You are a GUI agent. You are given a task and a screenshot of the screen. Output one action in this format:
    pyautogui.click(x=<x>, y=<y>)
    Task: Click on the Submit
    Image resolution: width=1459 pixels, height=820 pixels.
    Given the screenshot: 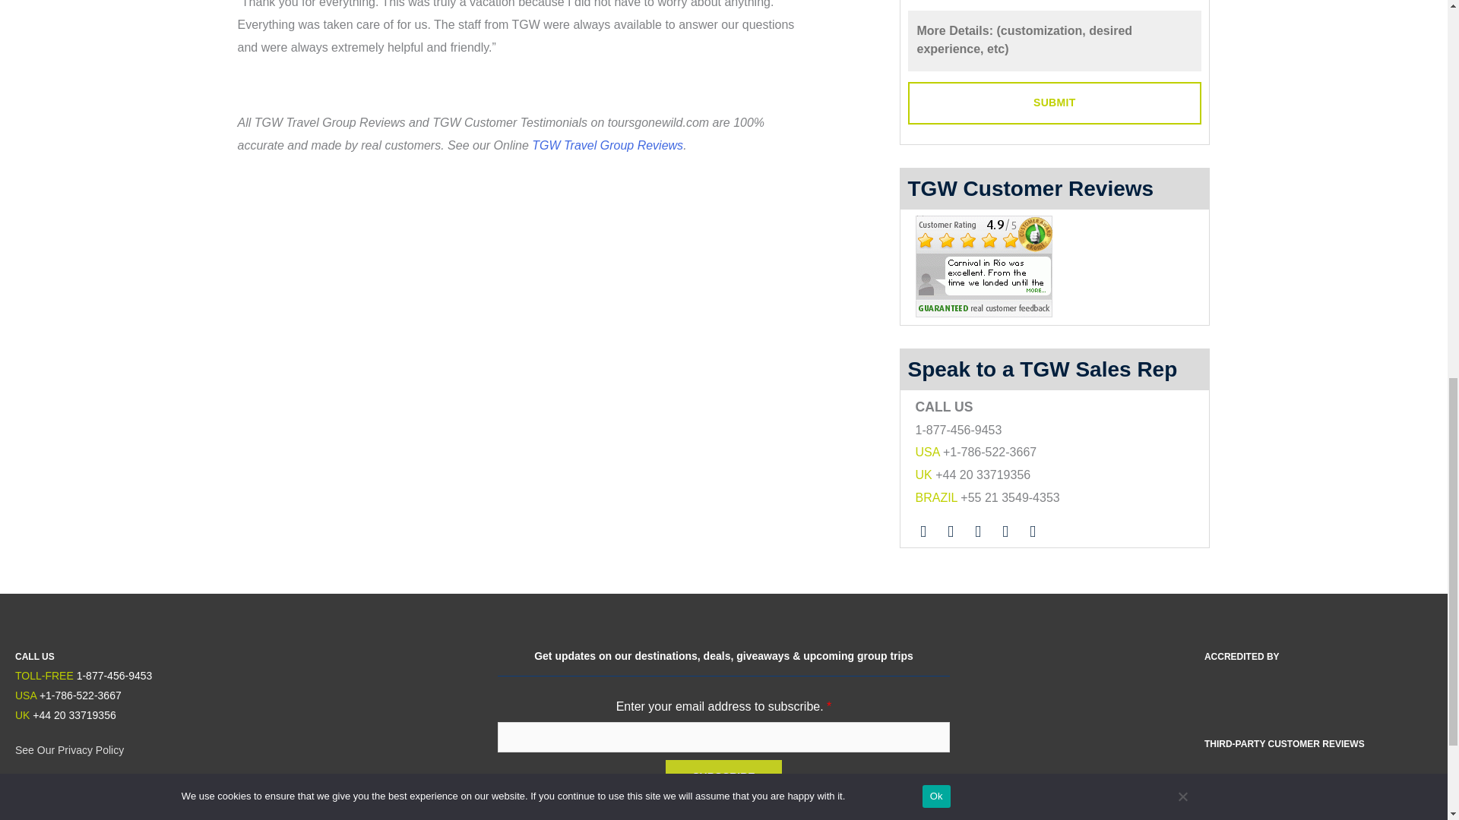 What is the action you would take?
    pyautogui.click(x=1054, y=103)
    